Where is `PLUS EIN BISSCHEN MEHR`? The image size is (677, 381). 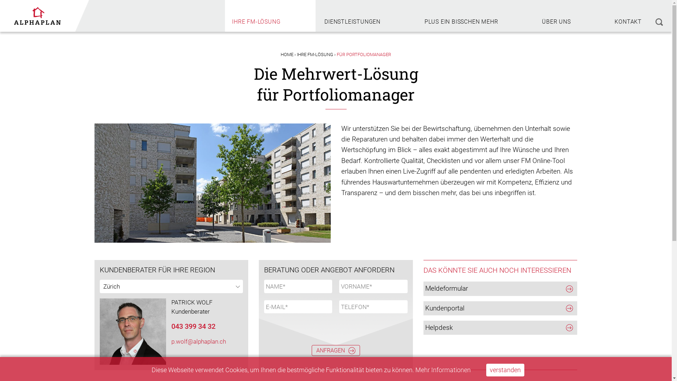
PLUS EIN BISSCHEN MEHR is located at coordinates (461, 16).